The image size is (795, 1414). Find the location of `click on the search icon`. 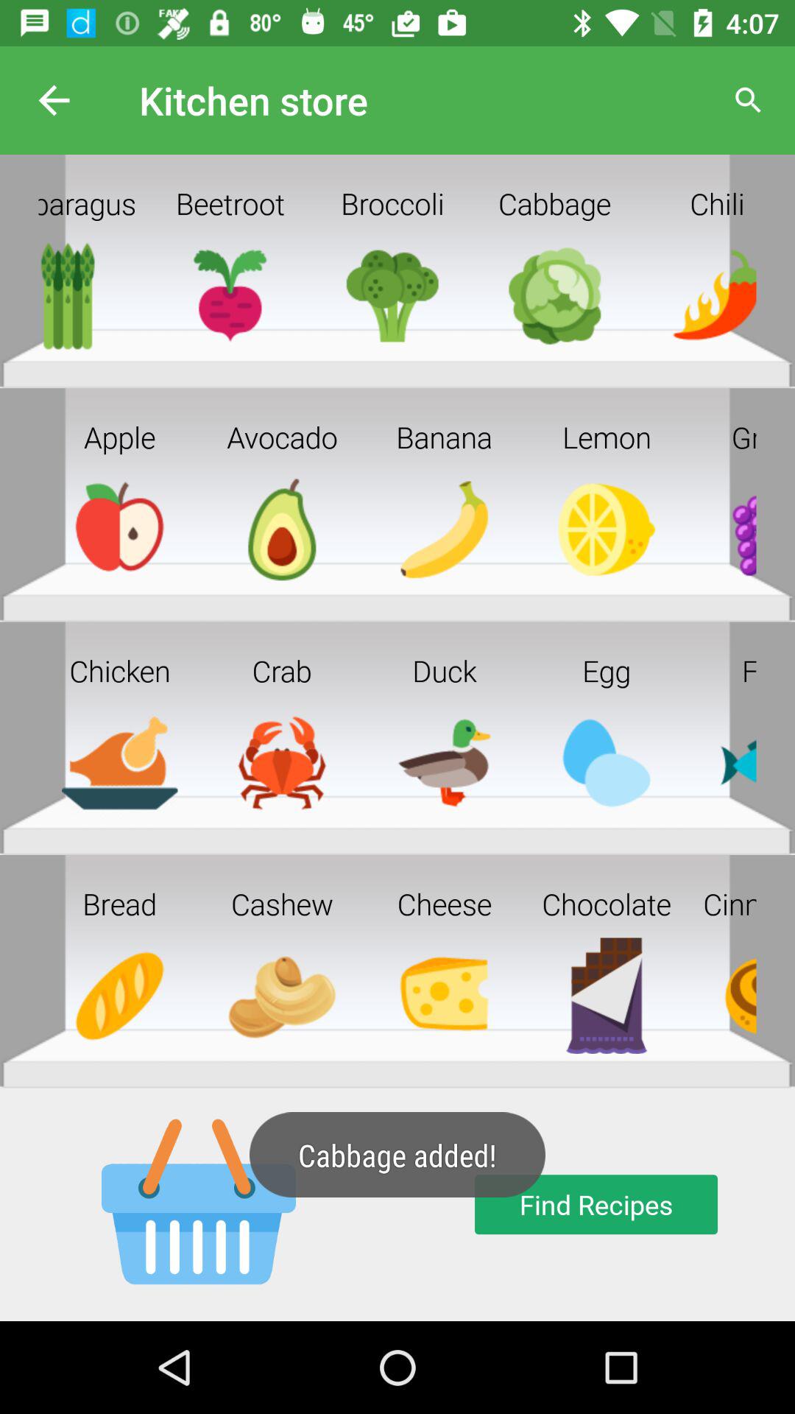

click on the search icon is located at coordinates (748, 100).